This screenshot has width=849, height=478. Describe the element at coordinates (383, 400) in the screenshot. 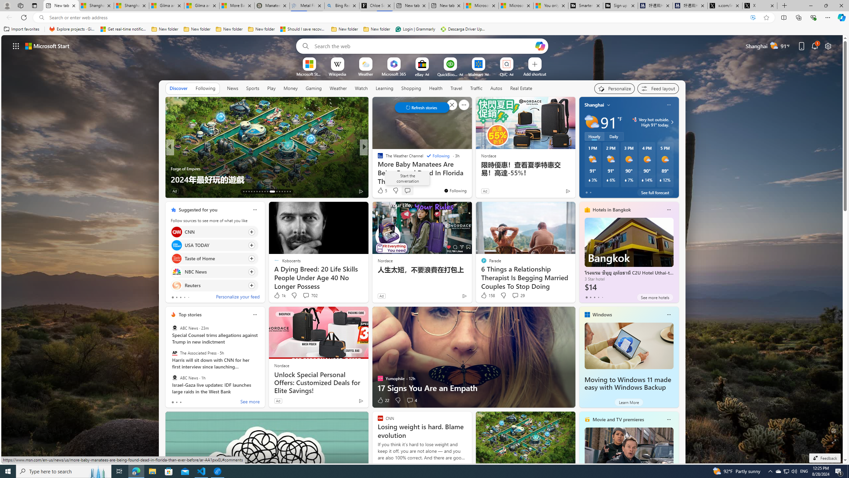

I see `22 Like` at that location.